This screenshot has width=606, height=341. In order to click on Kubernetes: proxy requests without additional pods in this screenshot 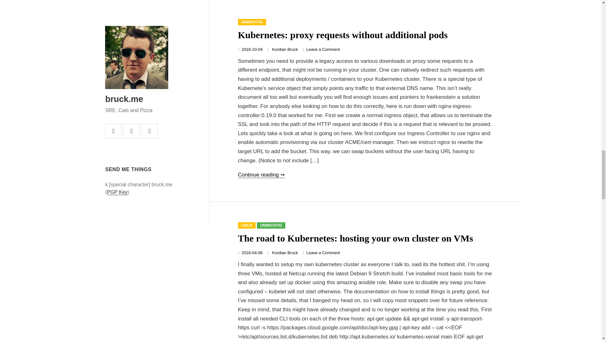, I will do `click(343, 35)`.